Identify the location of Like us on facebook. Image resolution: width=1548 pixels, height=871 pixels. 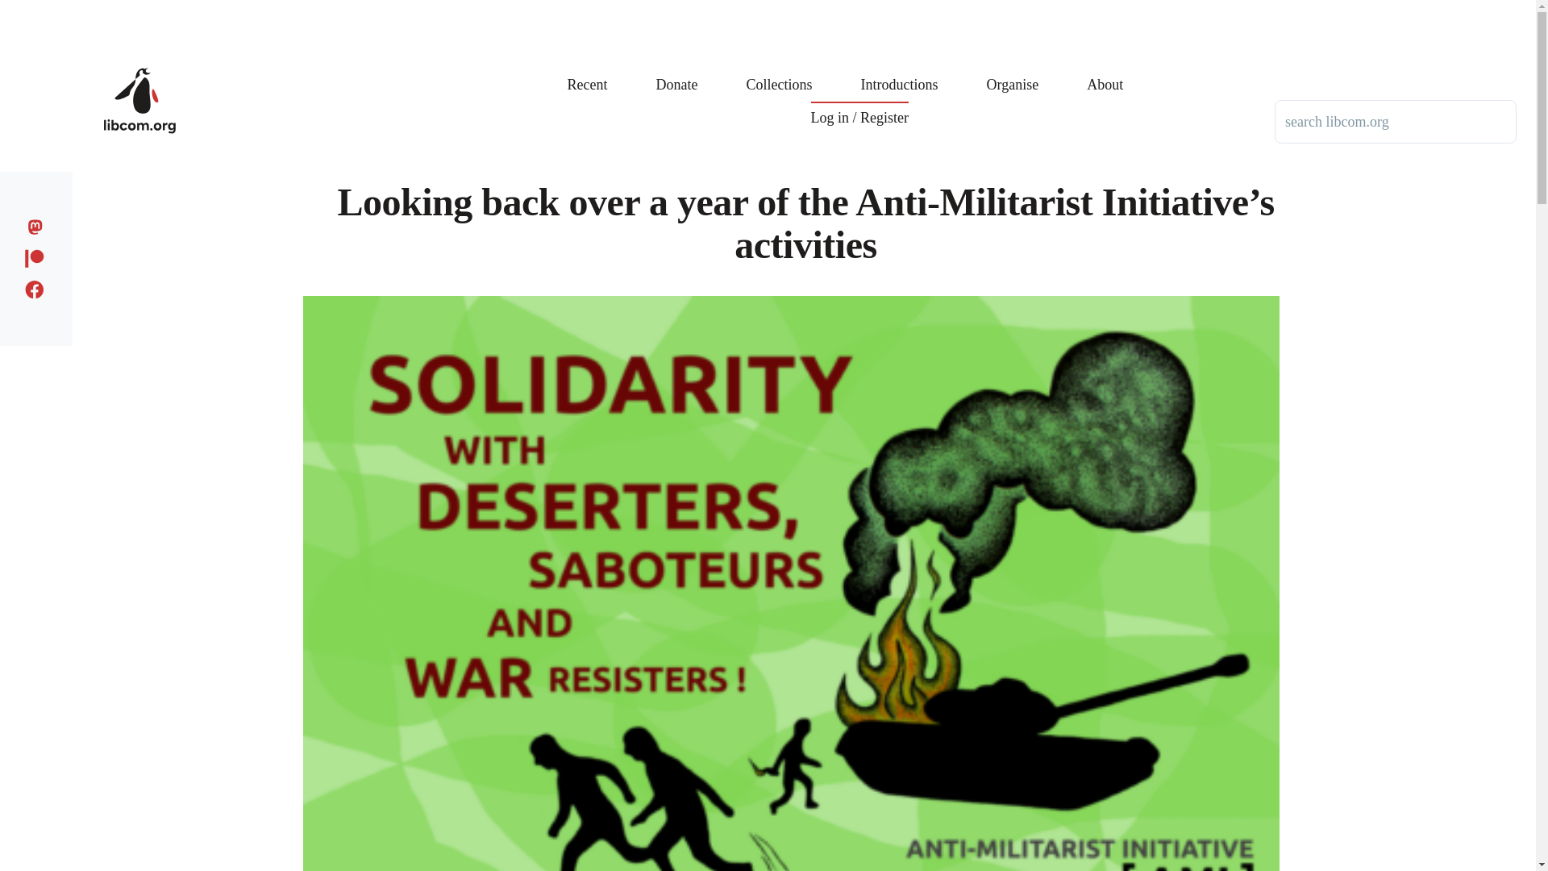
(39, 287).